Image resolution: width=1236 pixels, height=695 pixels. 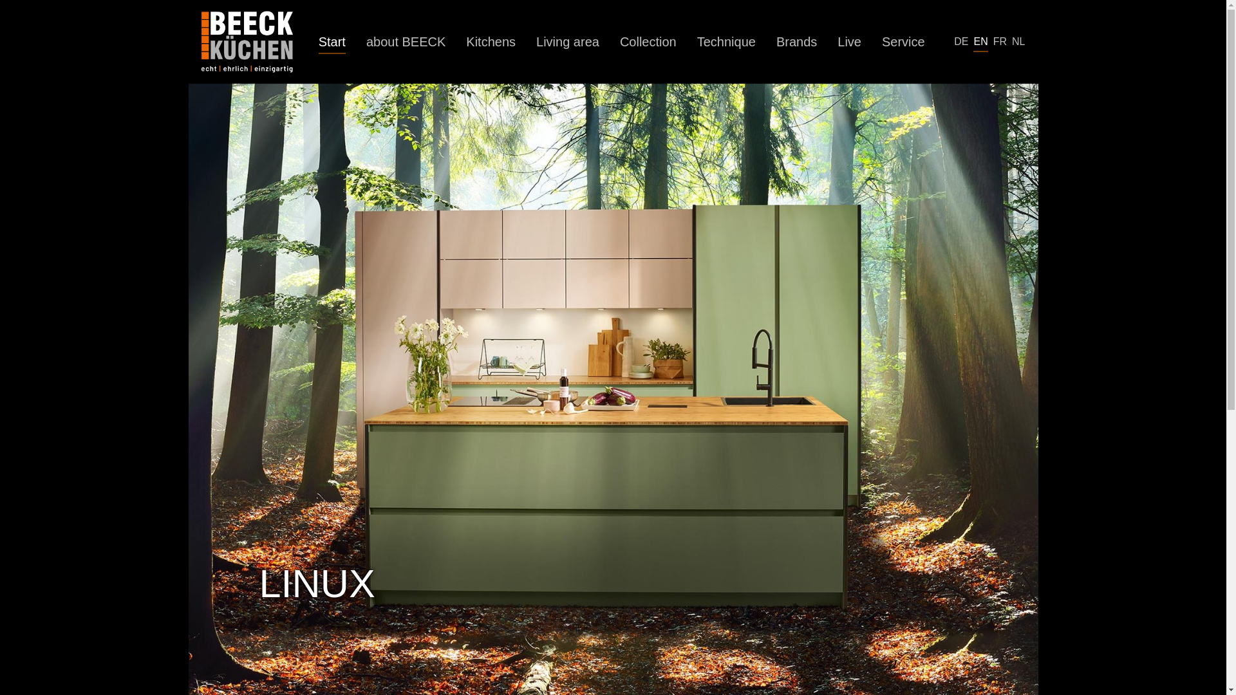 What do you see at coordinates (648, 41) in the screenshot?
I see `Collection` at bounding box center [648, 41].